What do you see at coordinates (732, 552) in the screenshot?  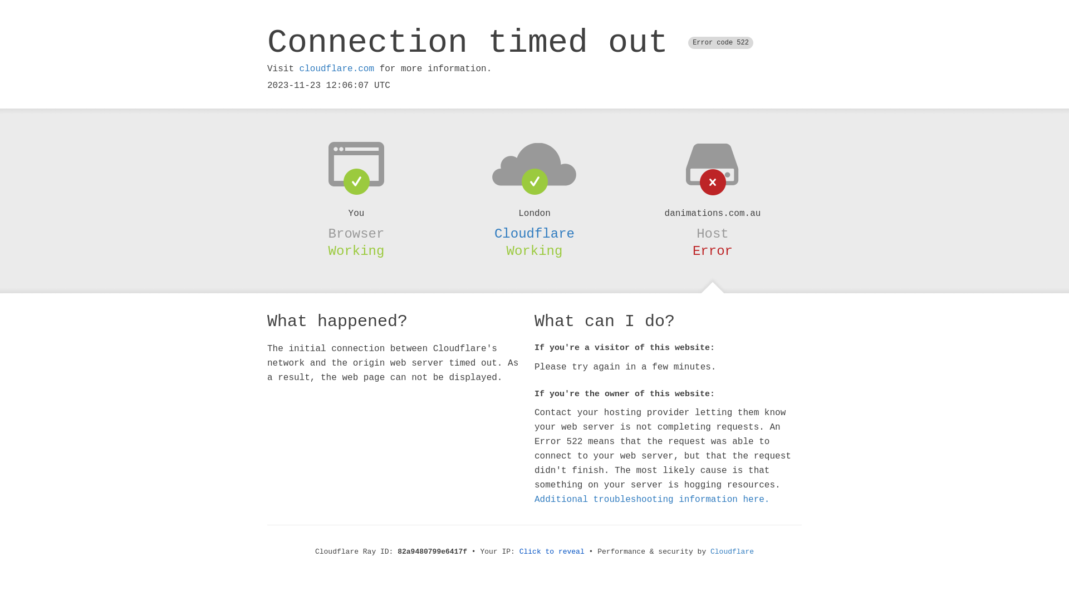 I see `Cloudflare` at bounding box center [732, 552].